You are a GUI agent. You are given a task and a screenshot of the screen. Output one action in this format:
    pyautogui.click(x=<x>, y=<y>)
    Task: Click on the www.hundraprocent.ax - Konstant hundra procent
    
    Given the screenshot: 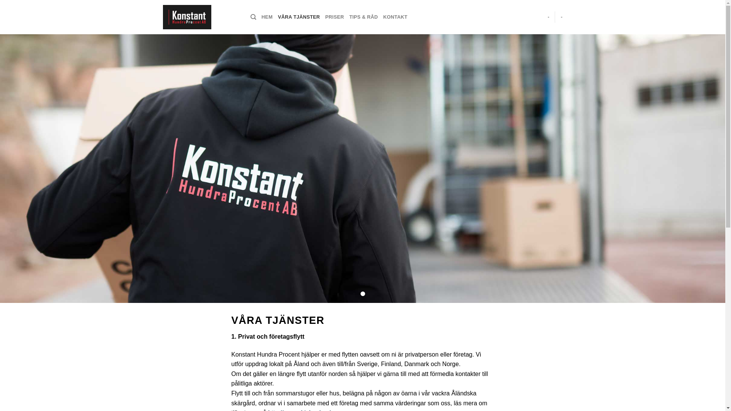 What is the action you would take?
    pyautogui.click(x=201, y=17)
    